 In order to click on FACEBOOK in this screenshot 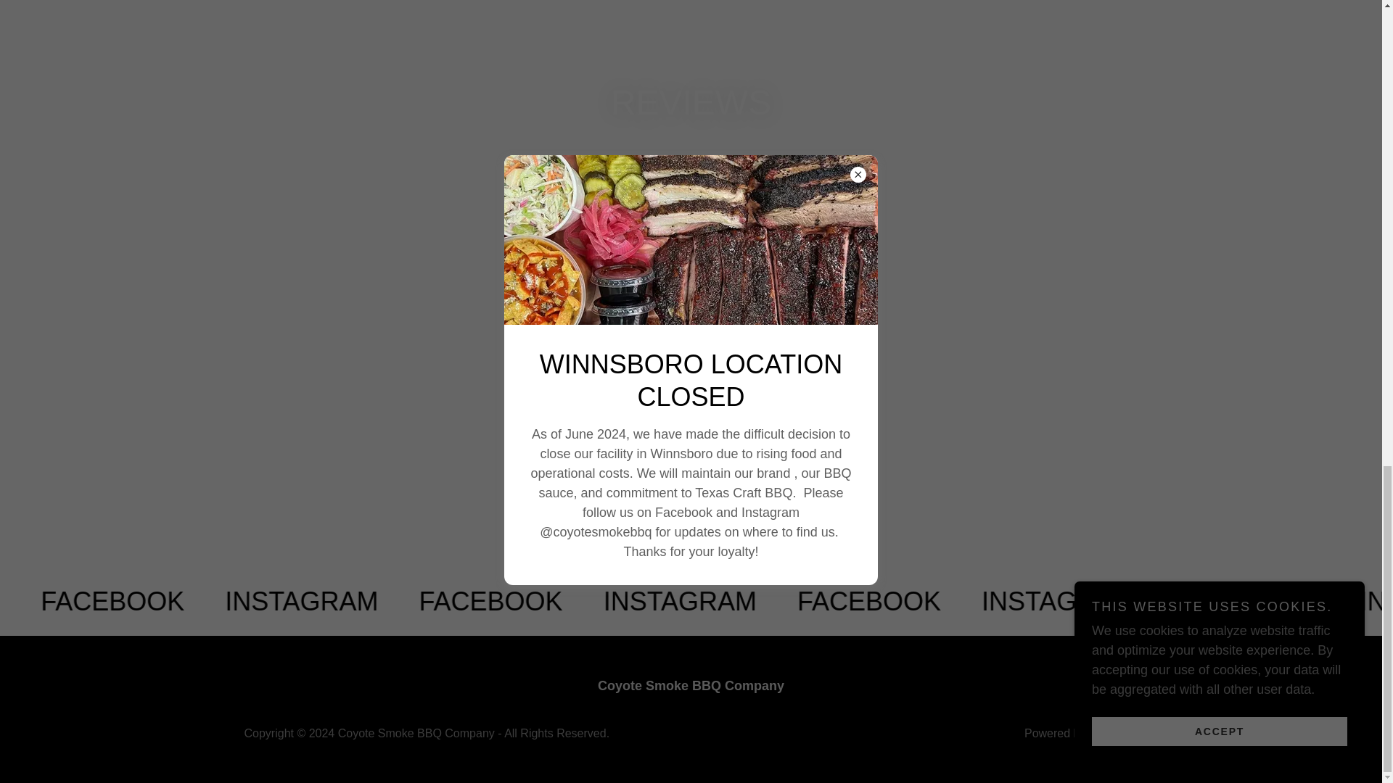, I will do `click(424, 601)`.